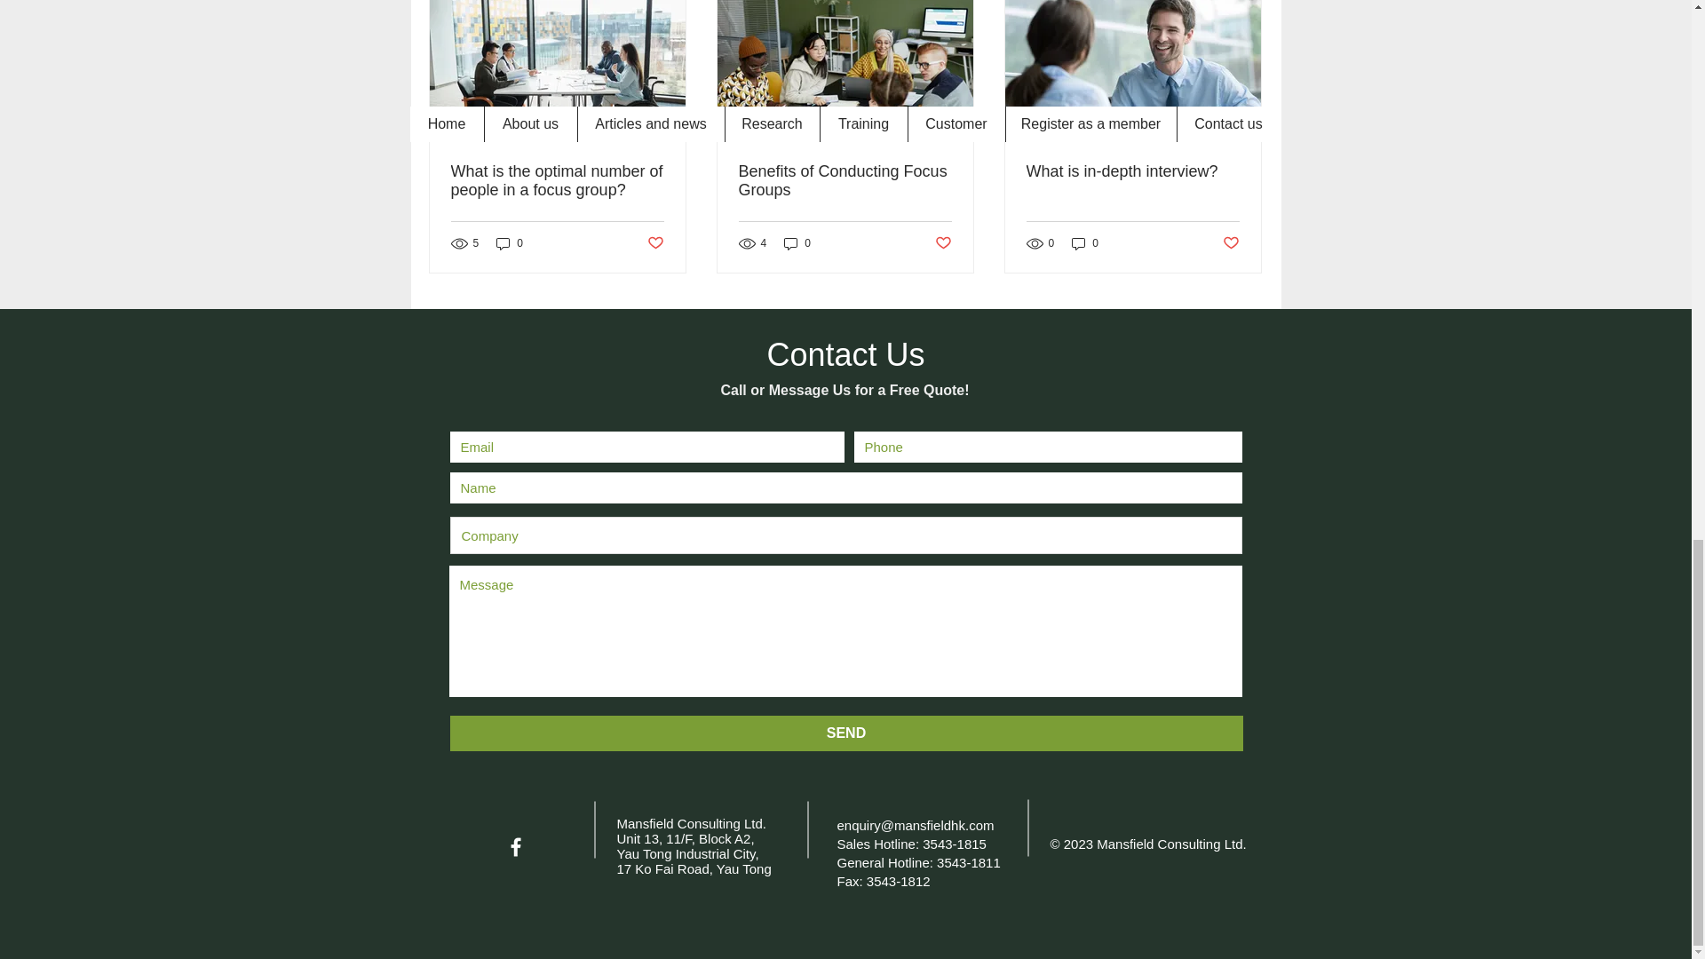  Describe the element at coordinates (558, 180) in the screenshot. I see `What is the optimal number of people in a focus group?` at that location.